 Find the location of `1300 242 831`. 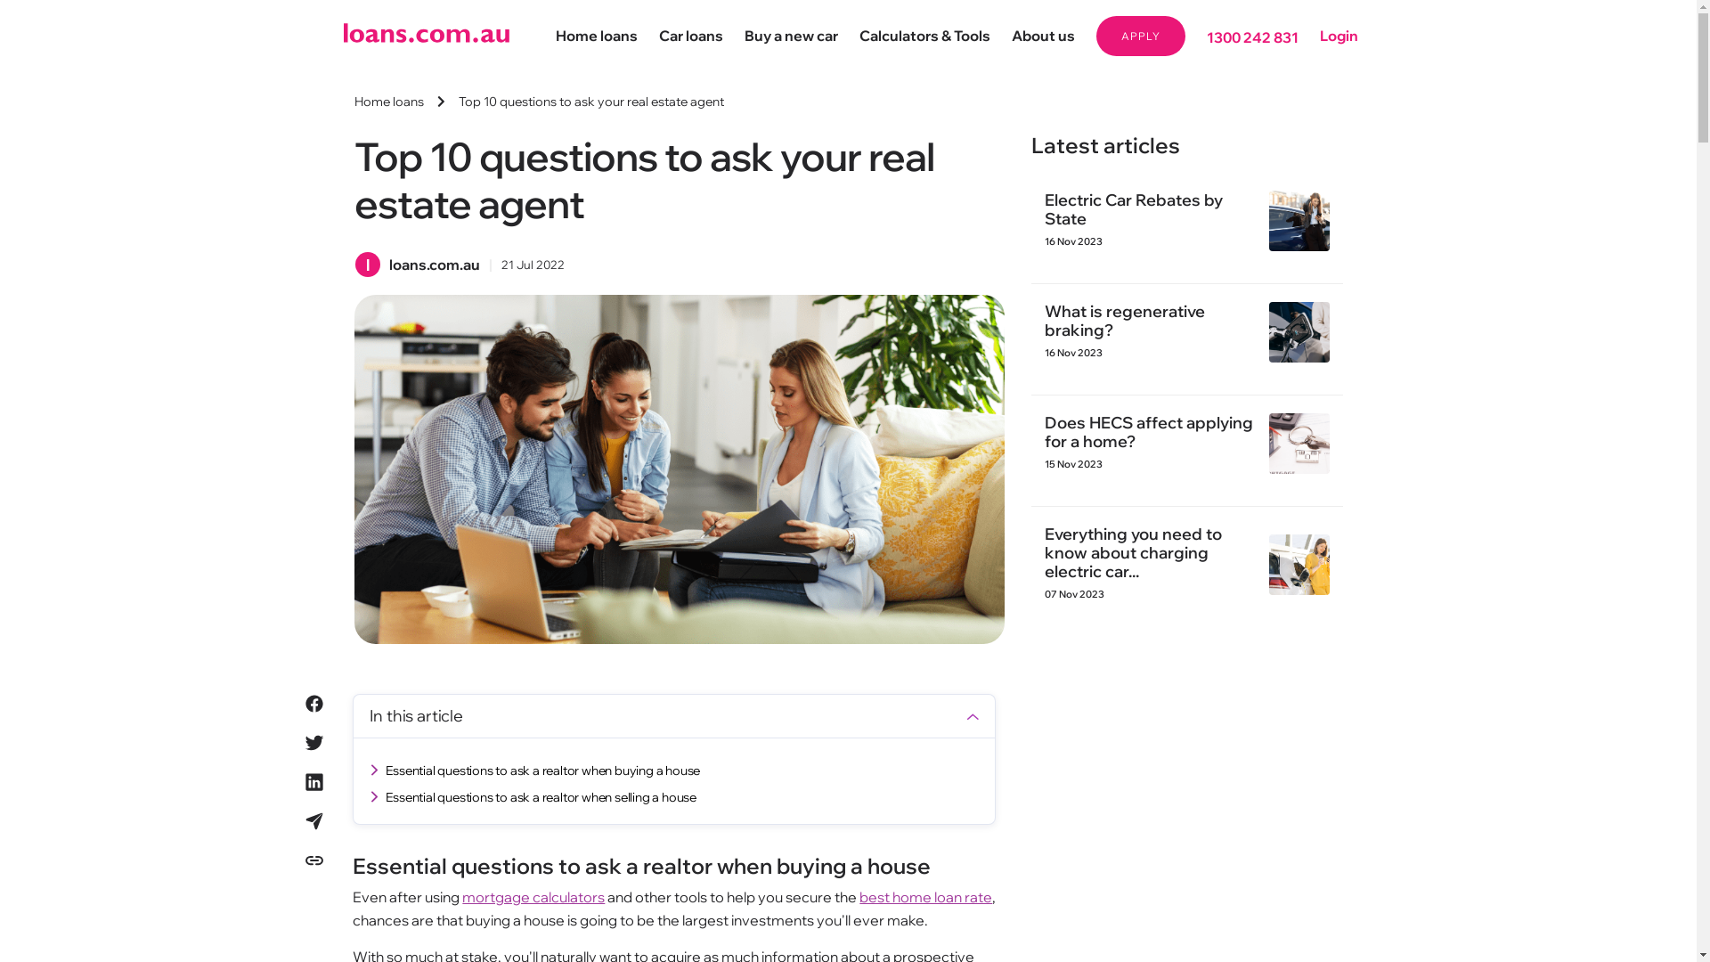

1300 242 831 is located at coordinates (1252, 37).